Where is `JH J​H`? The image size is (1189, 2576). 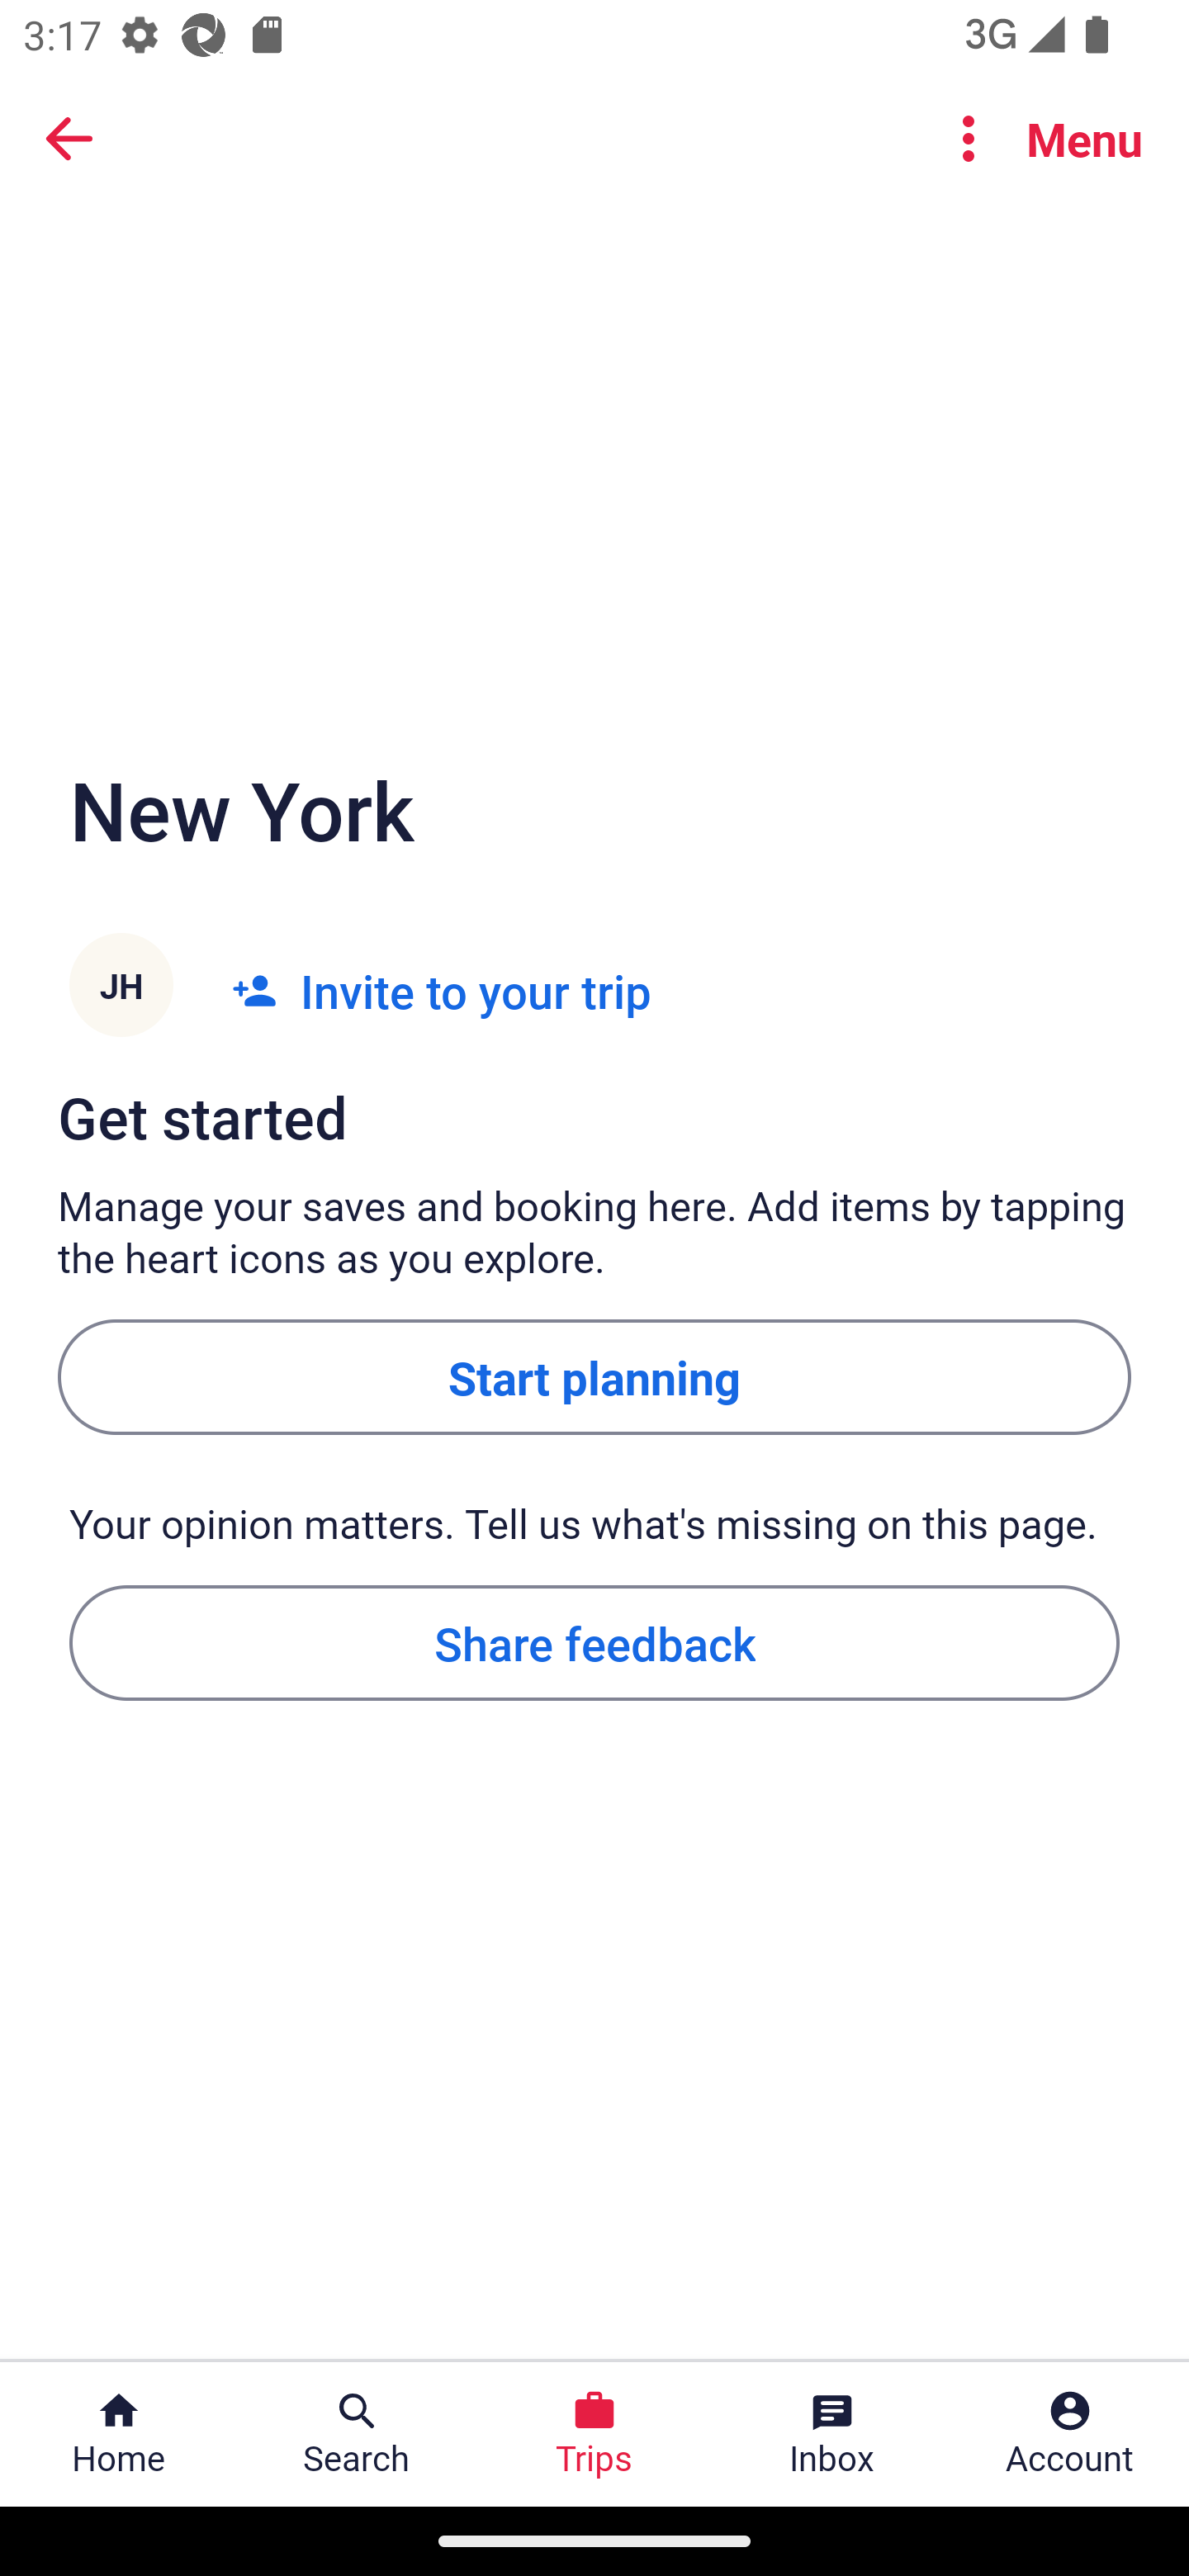
JH J​H is located at coordinates (121, 990).